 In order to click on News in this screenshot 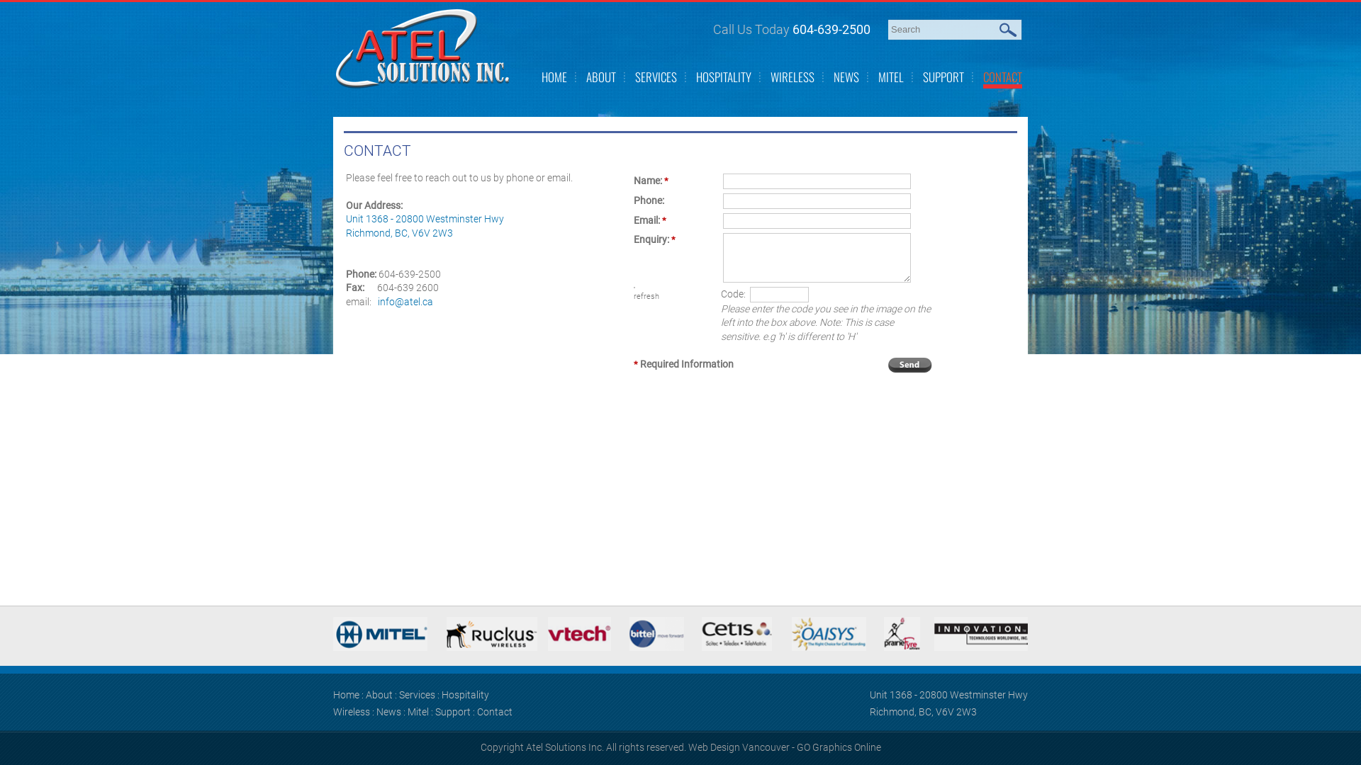, I will do `click(388, 712)`.